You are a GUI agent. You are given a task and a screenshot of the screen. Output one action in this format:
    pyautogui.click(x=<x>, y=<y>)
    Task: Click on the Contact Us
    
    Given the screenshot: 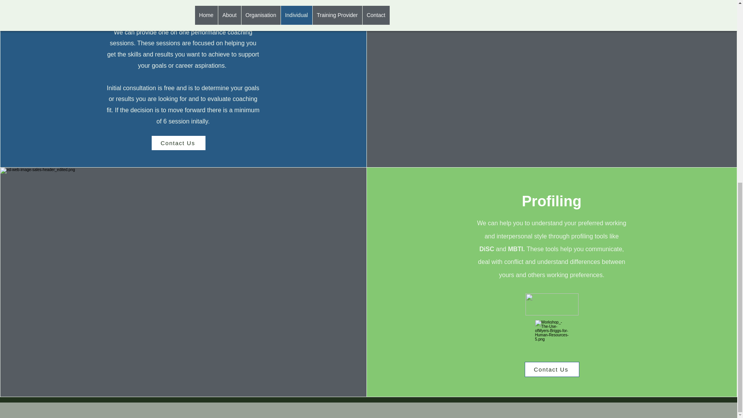 What is the action you would take?
    pyautogui.click(x=552, y=369)
    